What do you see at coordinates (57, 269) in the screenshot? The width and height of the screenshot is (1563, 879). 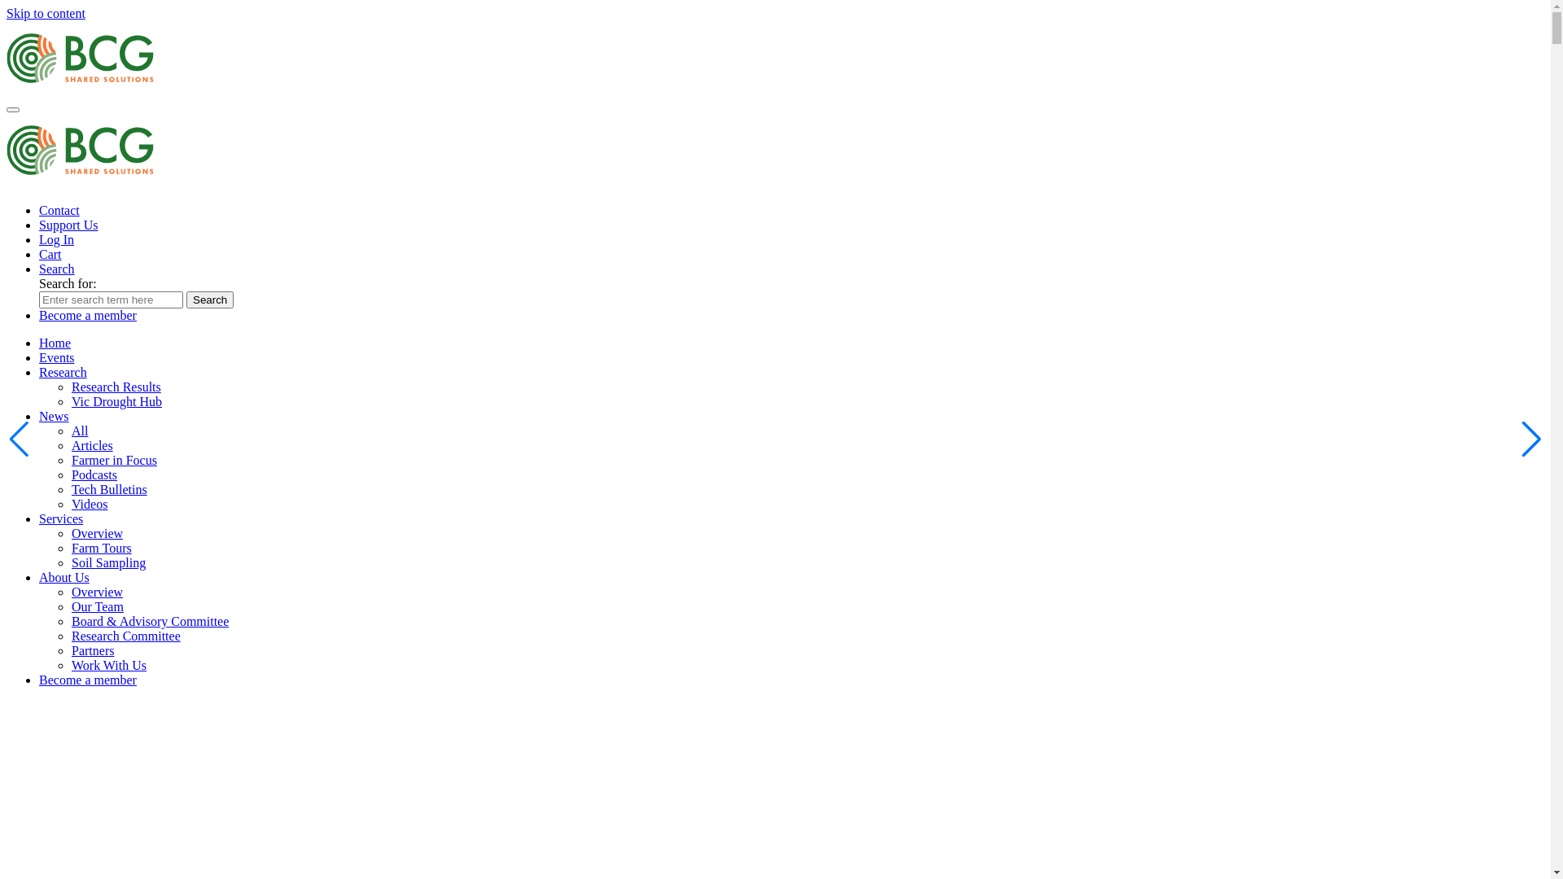 I see `Search` at bounding box center [57, 269].